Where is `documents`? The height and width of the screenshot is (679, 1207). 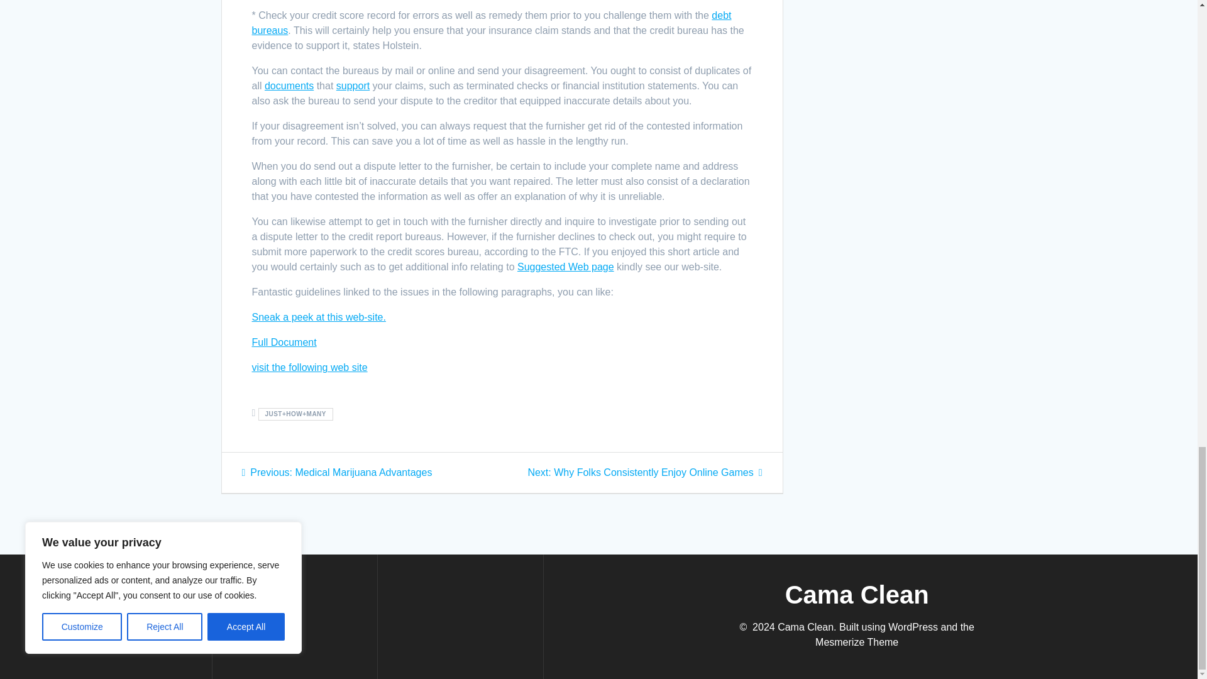 documents is located at coordinates (284, 342).